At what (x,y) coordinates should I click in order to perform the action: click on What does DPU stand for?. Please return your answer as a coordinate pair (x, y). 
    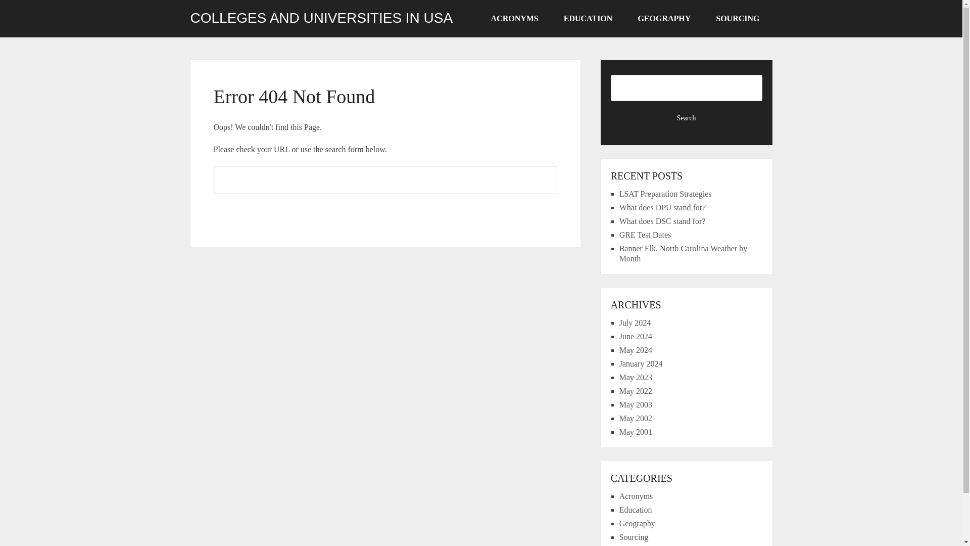
    Looking at the image, I should click on (663, 207).